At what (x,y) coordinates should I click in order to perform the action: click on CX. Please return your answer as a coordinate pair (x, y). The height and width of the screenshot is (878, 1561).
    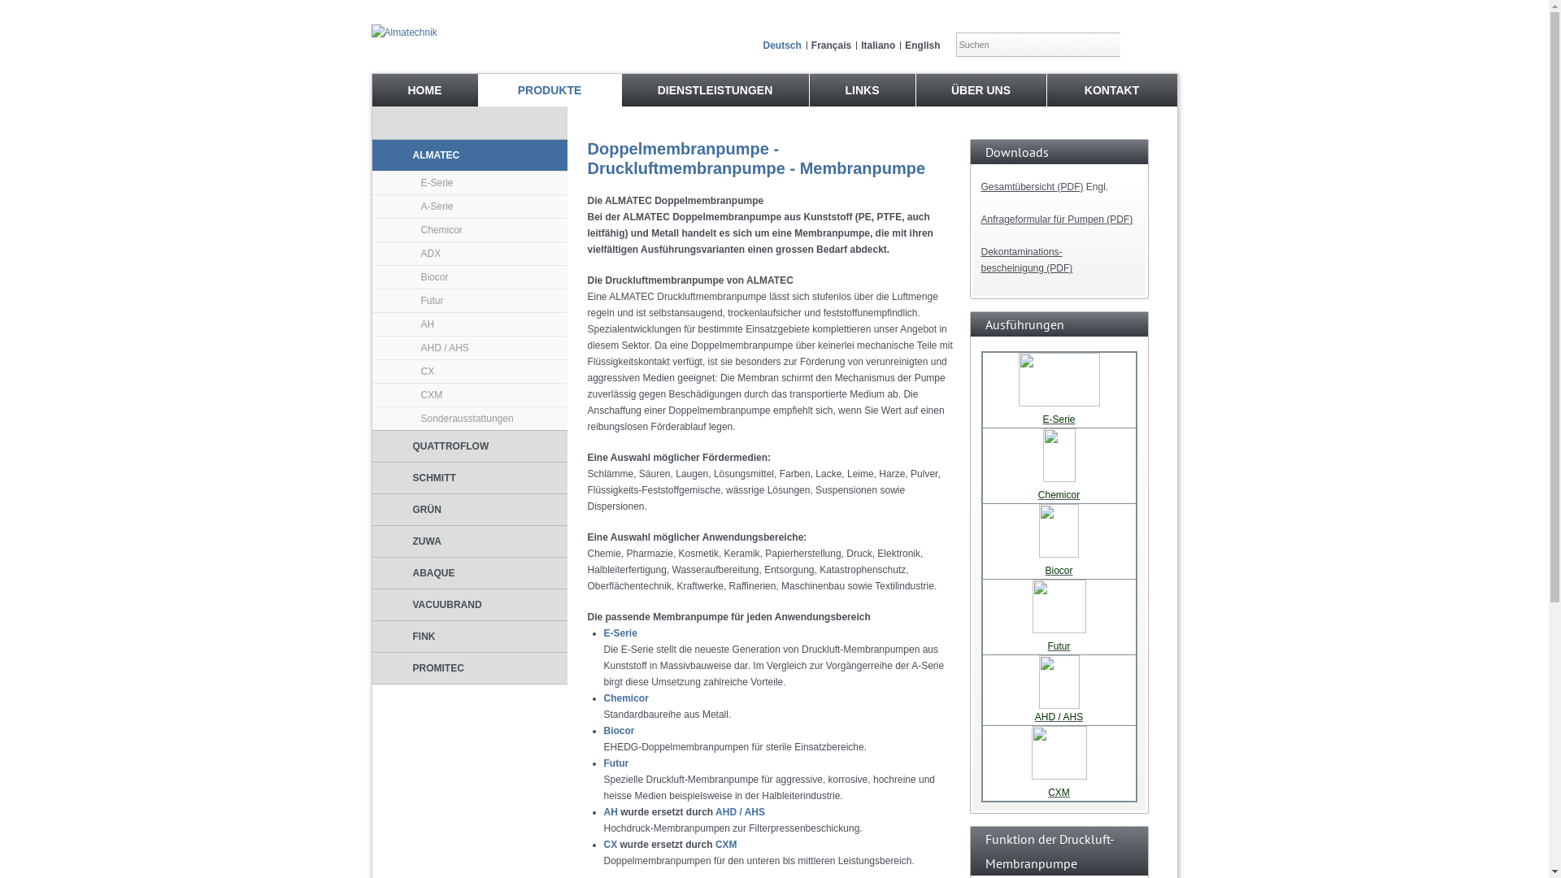
    Looking at the image, I should click on (470, 372).